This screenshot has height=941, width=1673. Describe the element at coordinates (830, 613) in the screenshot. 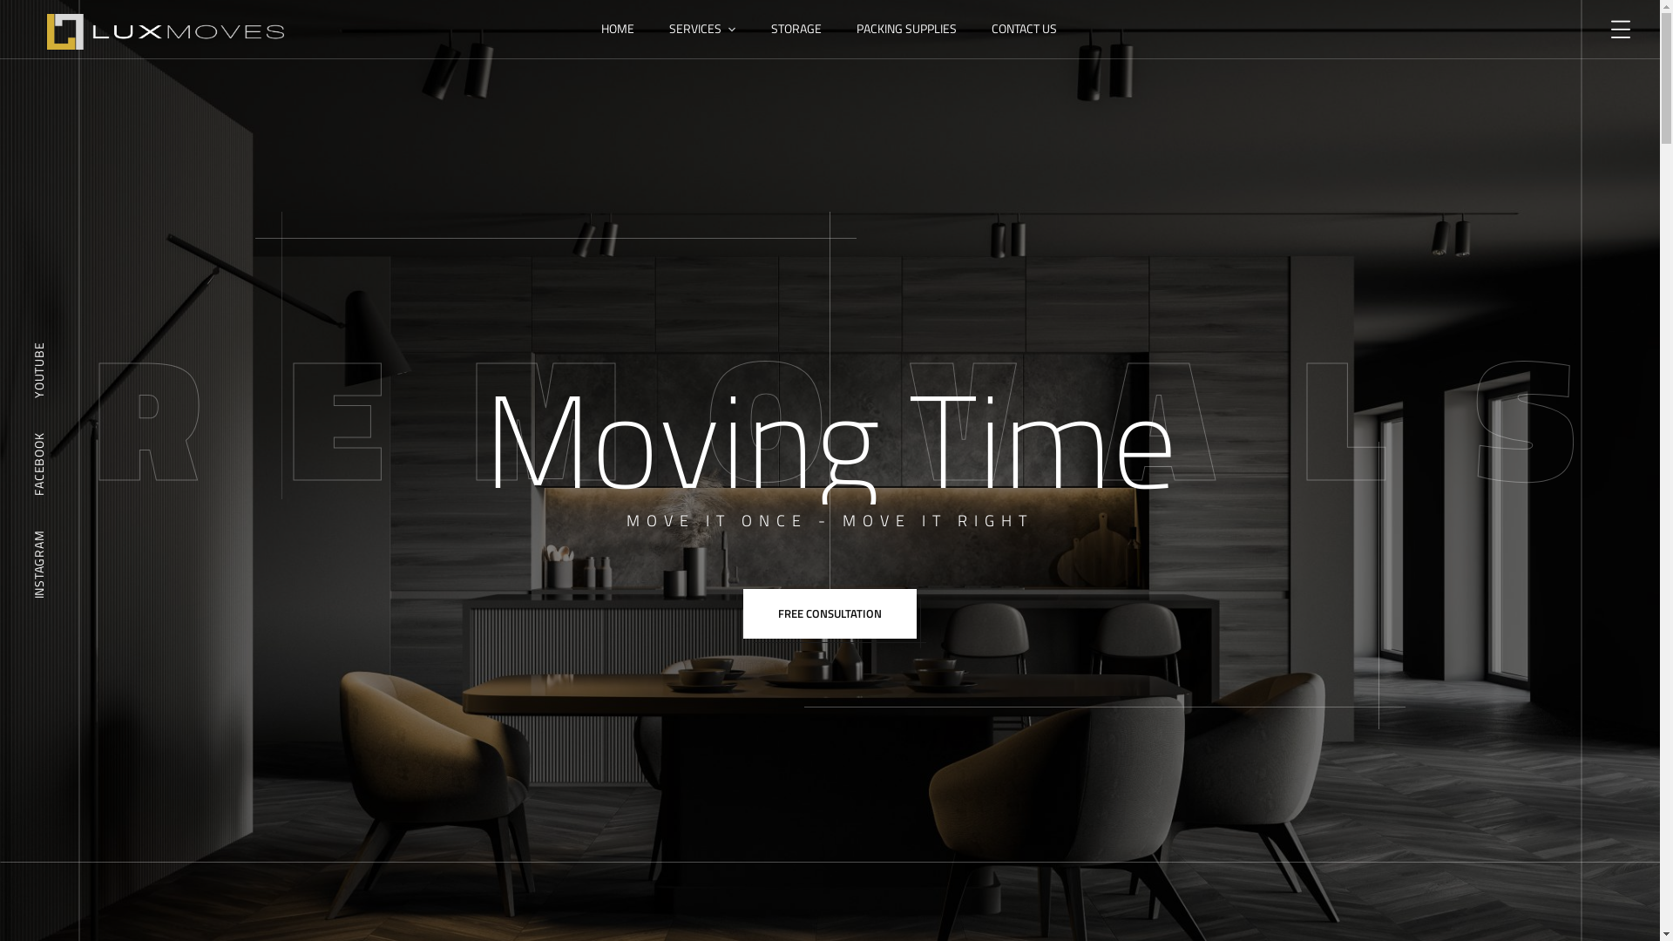

I see `FREE CONSULTATION` at that location.